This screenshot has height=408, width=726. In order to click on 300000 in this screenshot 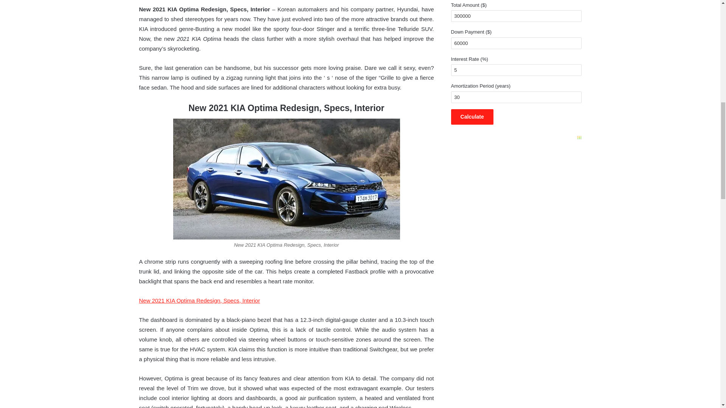, I will do `click(516, 16)`.